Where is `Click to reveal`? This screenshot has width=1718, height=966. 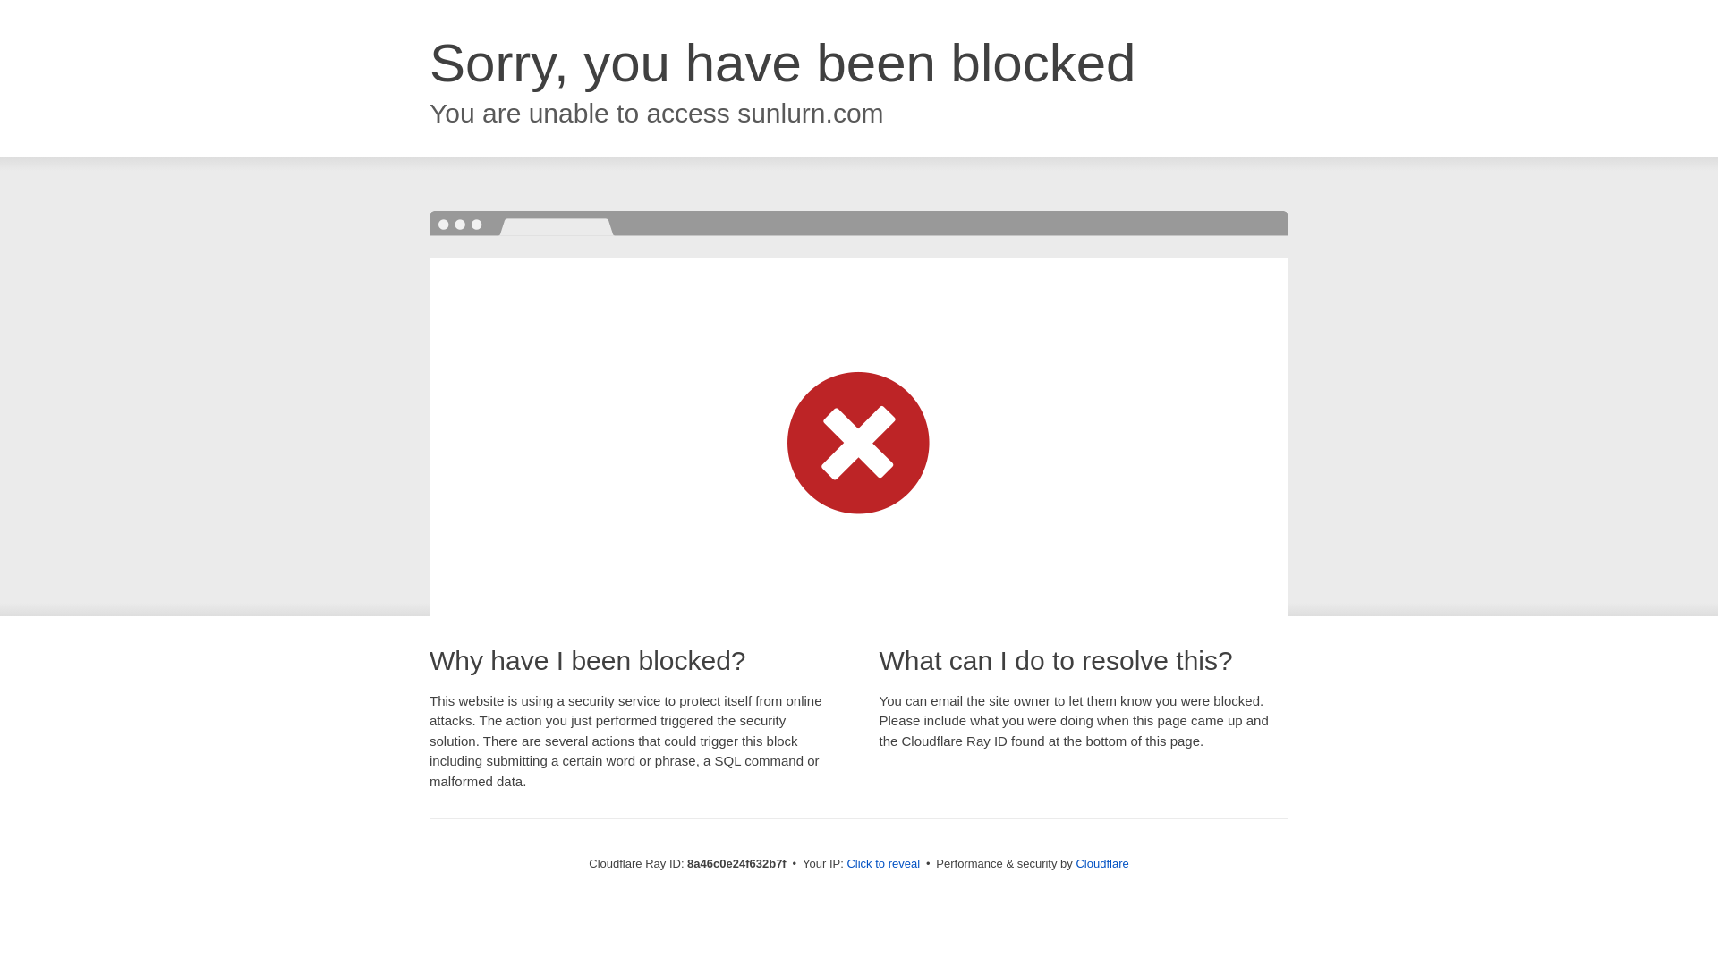
Click to reveal is located at coordinates (882, 864).